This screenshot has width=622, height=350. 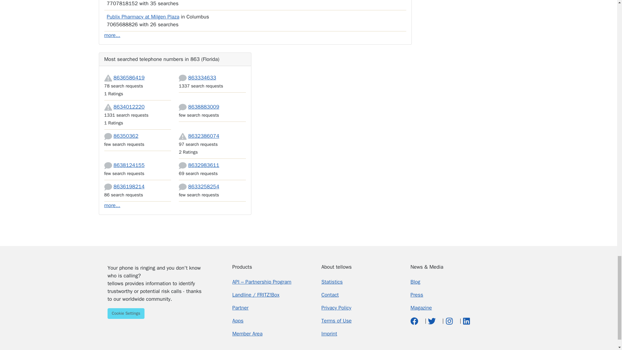 What do you see at coordinates (421, 308) in the screenshot?
I see `Magazin` at bounding box center [421, 308].